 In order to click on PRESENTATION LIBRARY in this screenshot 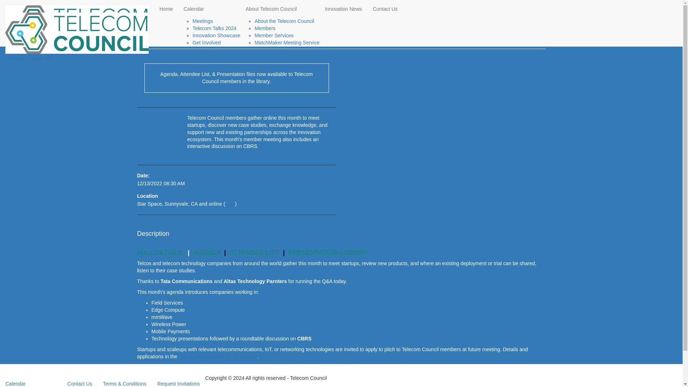, I will do `click(328, 252)`.